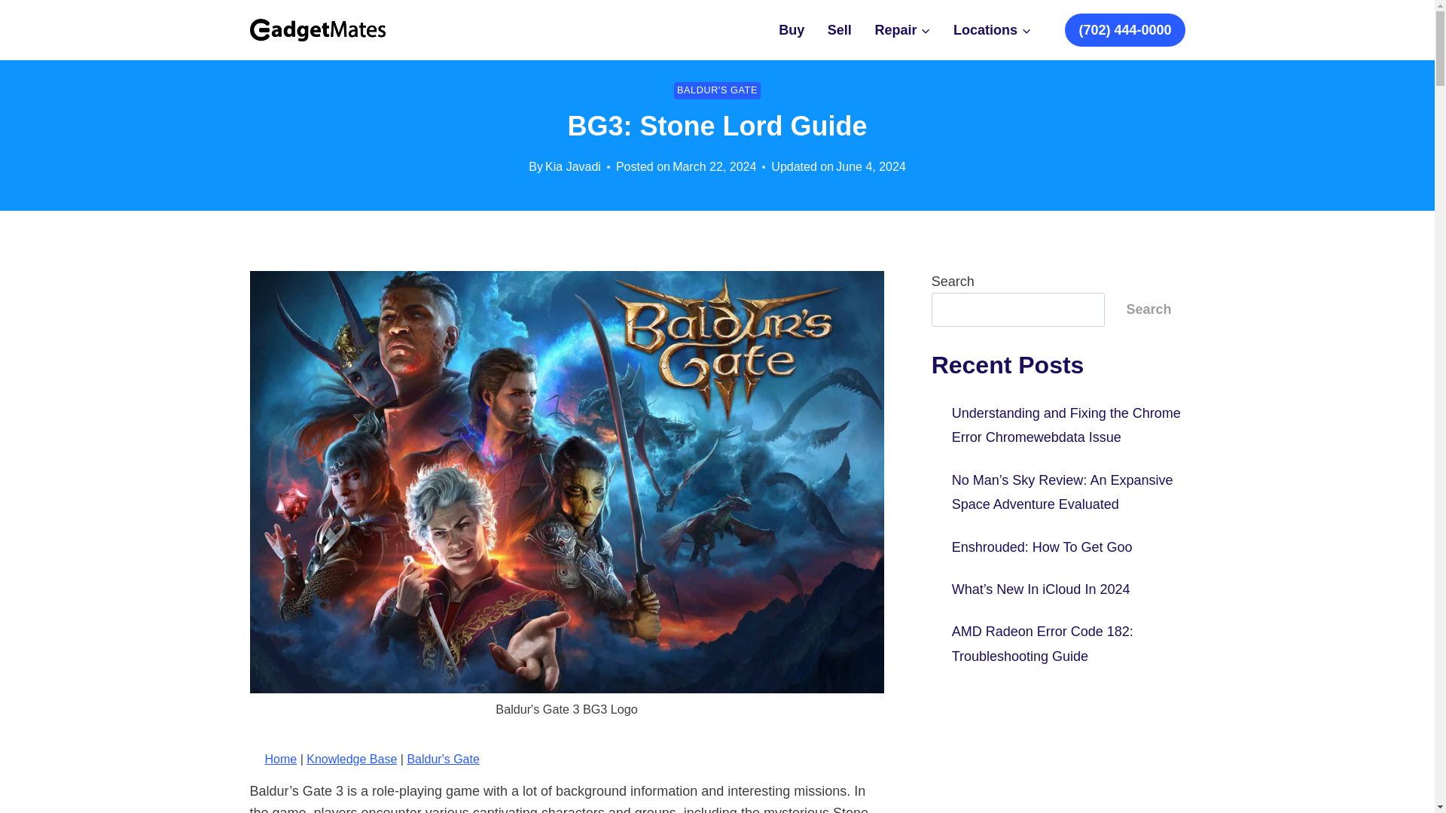 The width and height of the screenshot is (1446, 813). What do you see at coordinates (902, 30) in the screenshot?
I see `Repair` at bounding box center [902, 30].